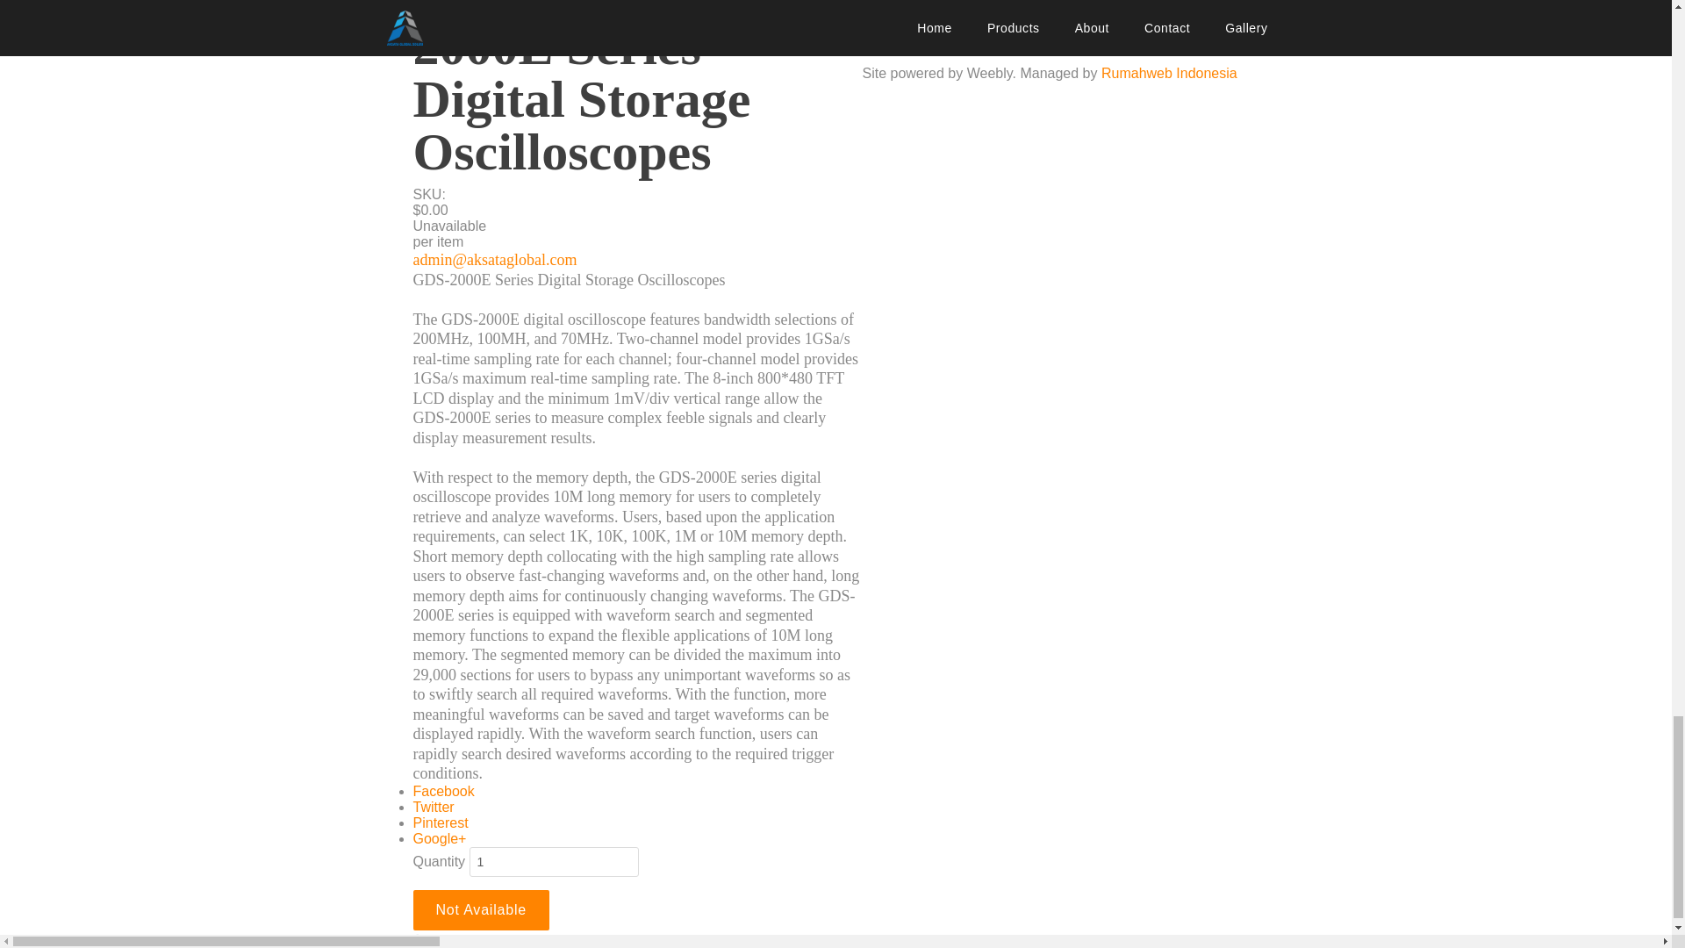  What do you see at coordinates (433, 806) in the screenshot?
I see `Share on Twitter` at bounding box center [433, 806].